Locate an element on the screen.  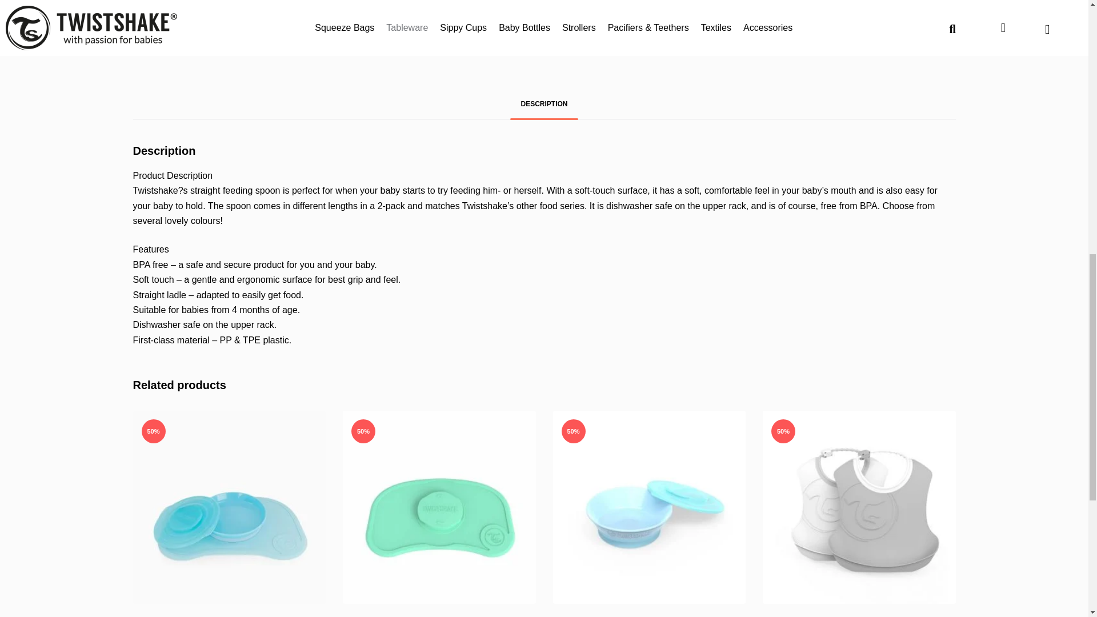
78198 is located at coordinates (338, 28).